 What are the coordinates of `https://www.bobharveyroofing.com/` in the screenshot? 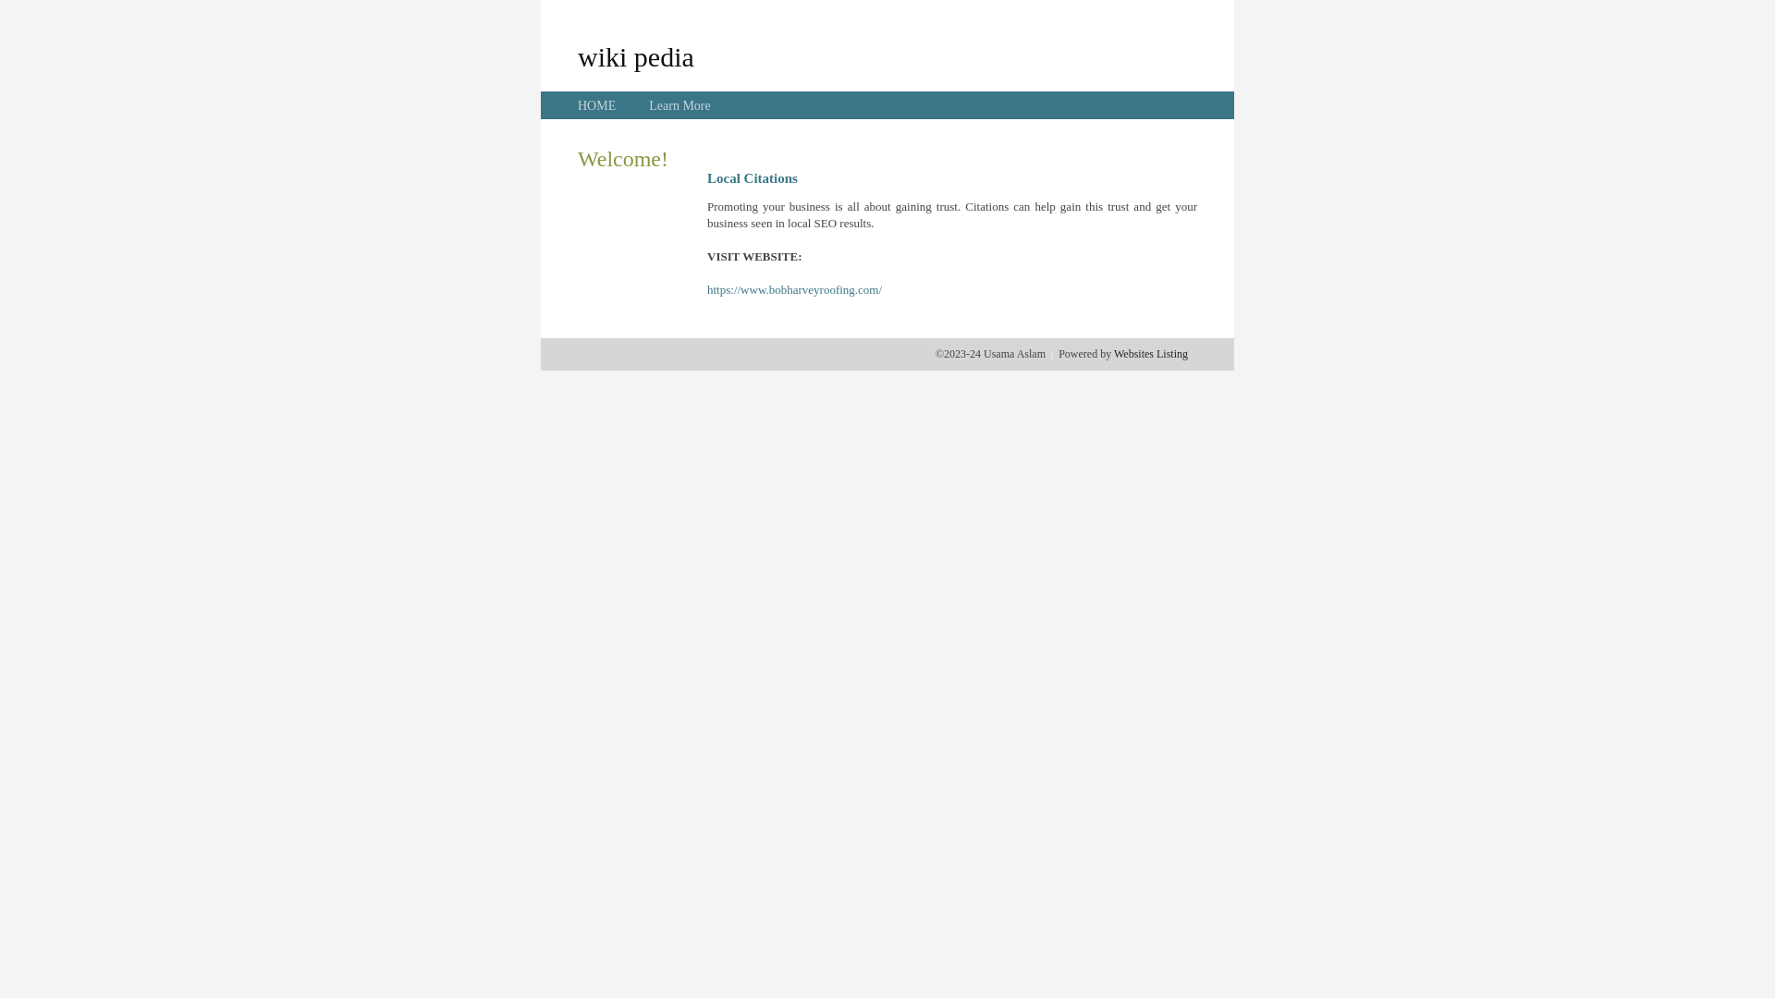 It's located at (795, 290).